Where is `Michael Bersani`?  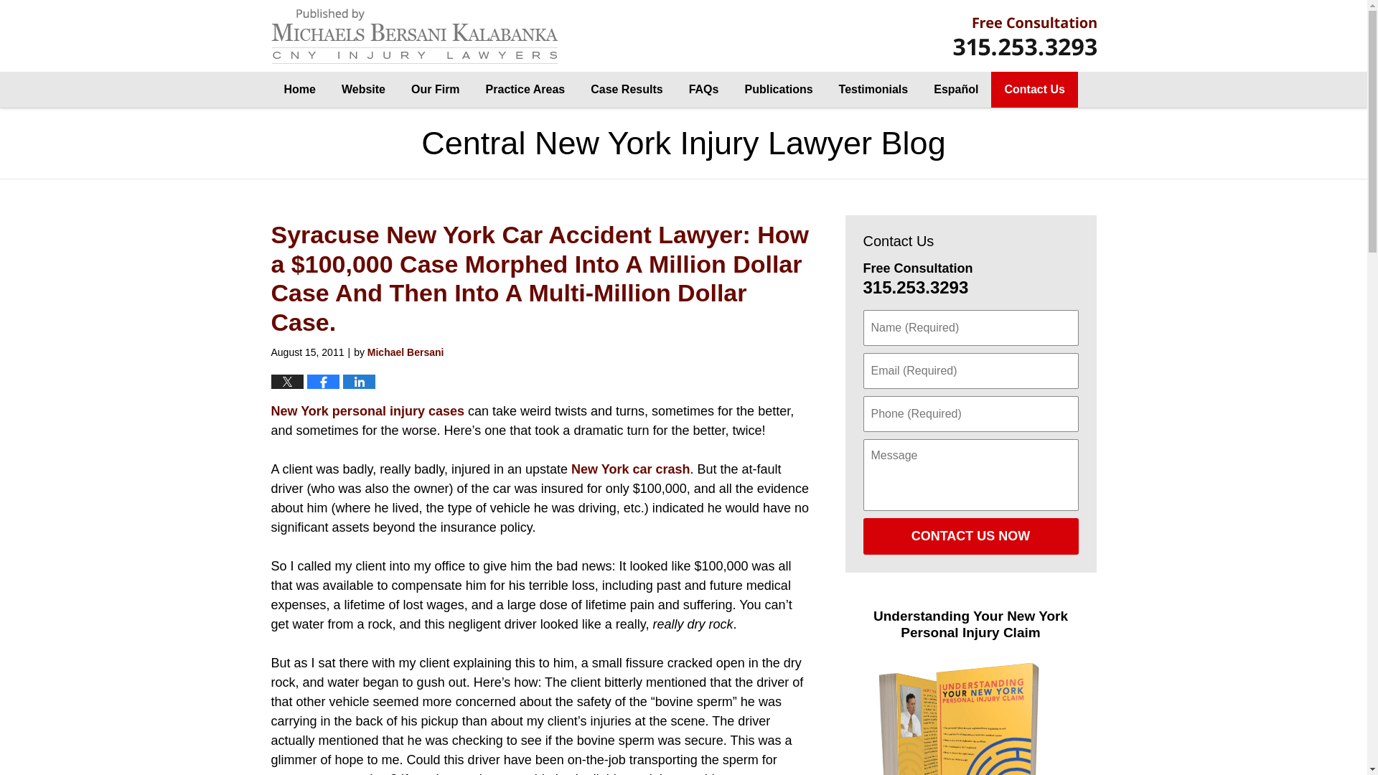
Michael Bersani is located at coordinates (406, 352).